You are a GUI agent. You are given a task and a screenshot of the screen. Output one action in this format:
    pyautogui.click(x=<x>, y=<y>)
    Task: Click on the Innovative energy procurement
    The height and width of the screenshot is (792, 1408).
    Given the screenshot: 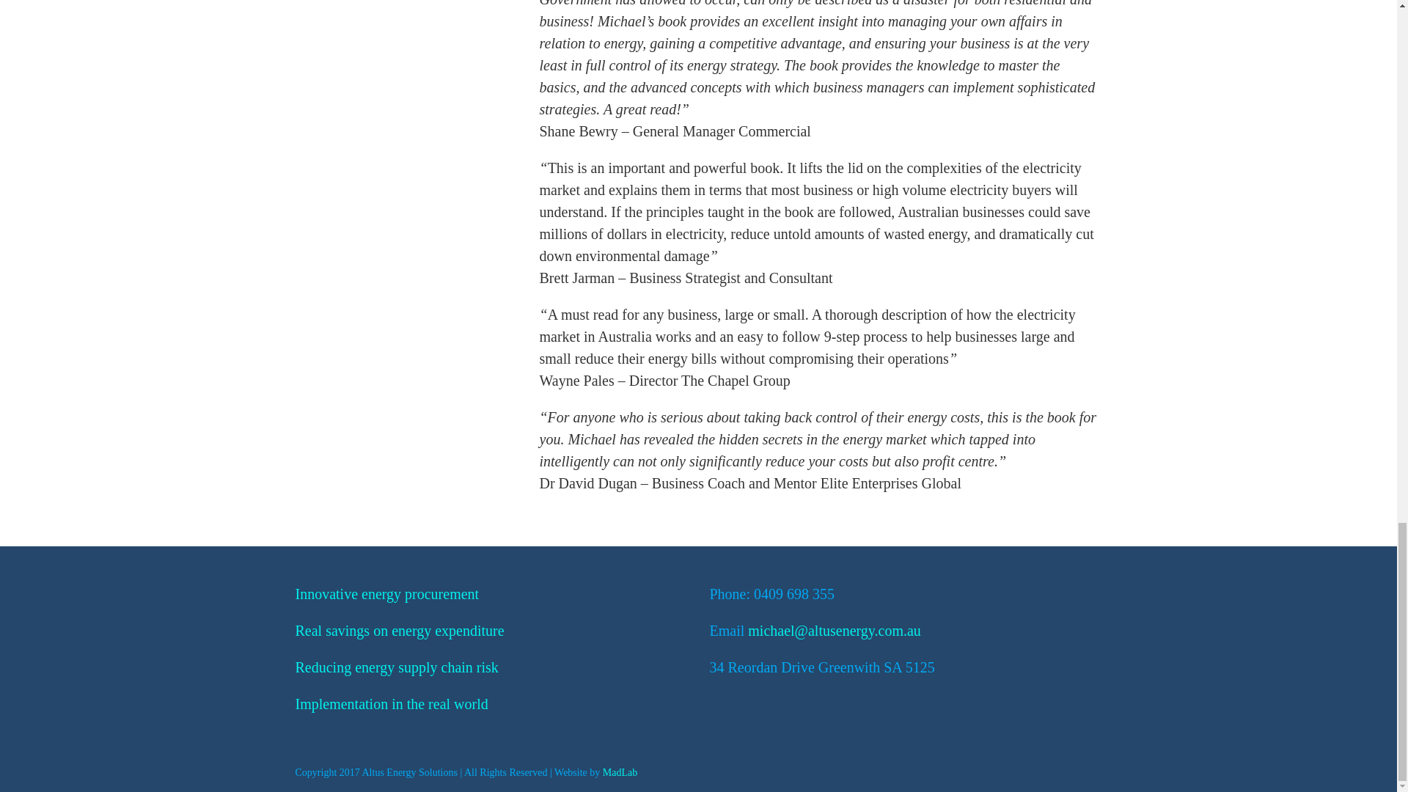 What is the action you would take?
    pyautogui.click(x=386, y=594)
    